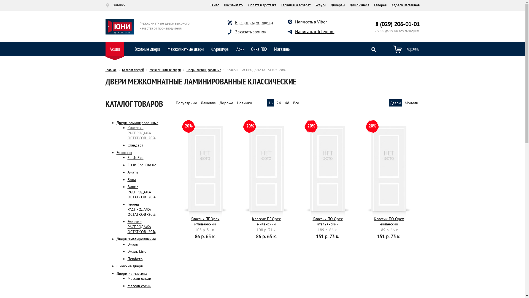 The image size is (529, 298). What do you see at coordinates (205, 168) in the screenshot?
I see `-20%` at bounding box center [205, 168].